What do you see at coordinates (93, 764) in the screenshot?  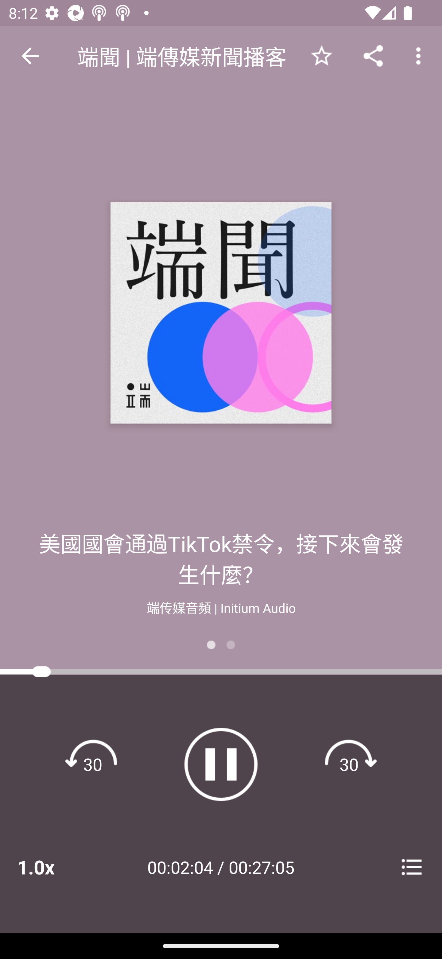 I see `Rewind` at bounding box center [93, 764].